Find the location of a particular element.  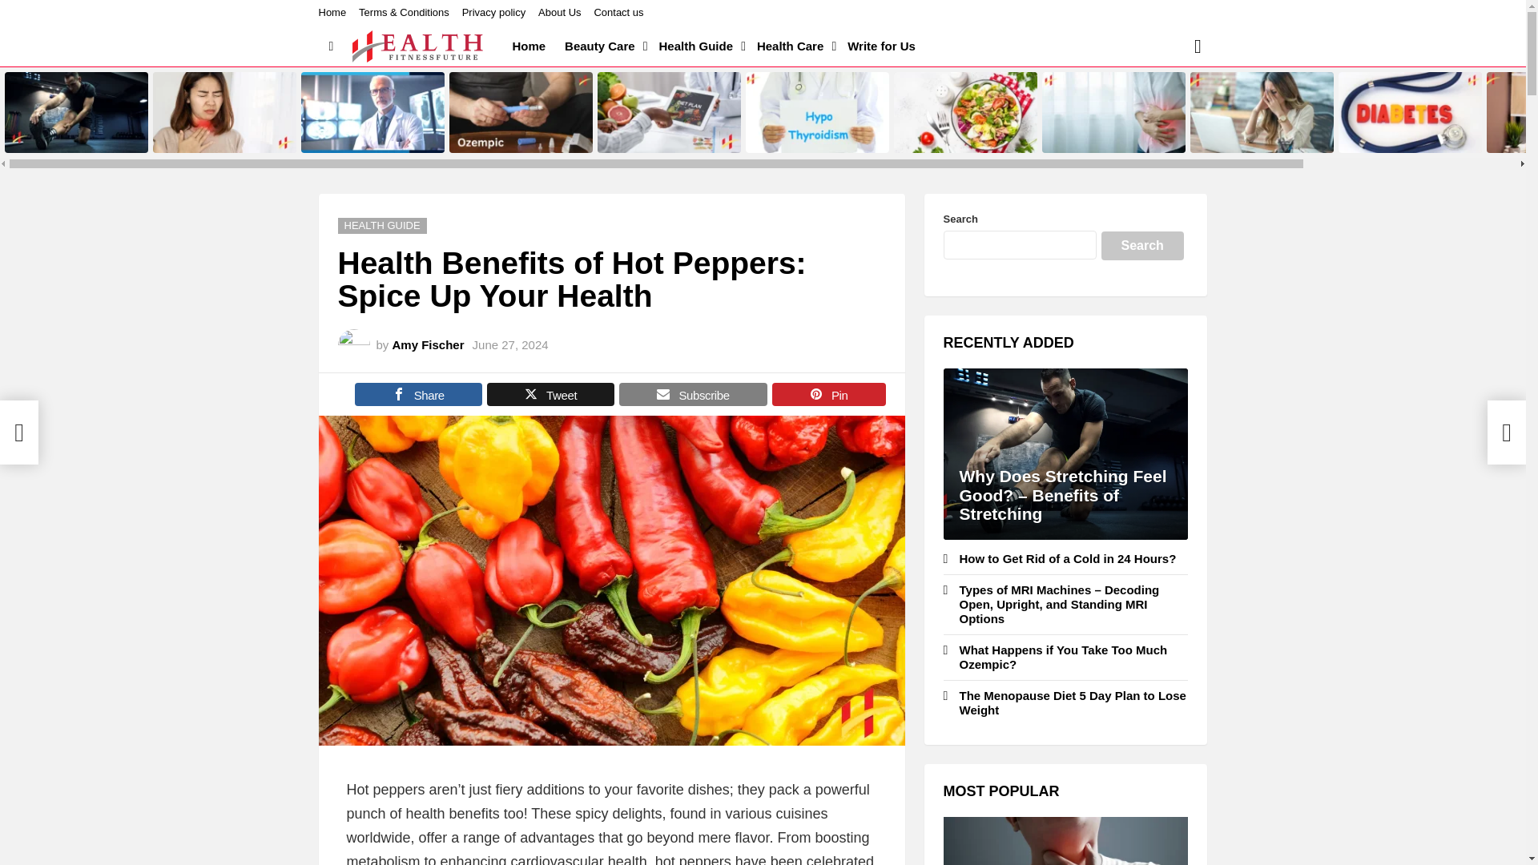

Menu is located at coordinates (332, 46).